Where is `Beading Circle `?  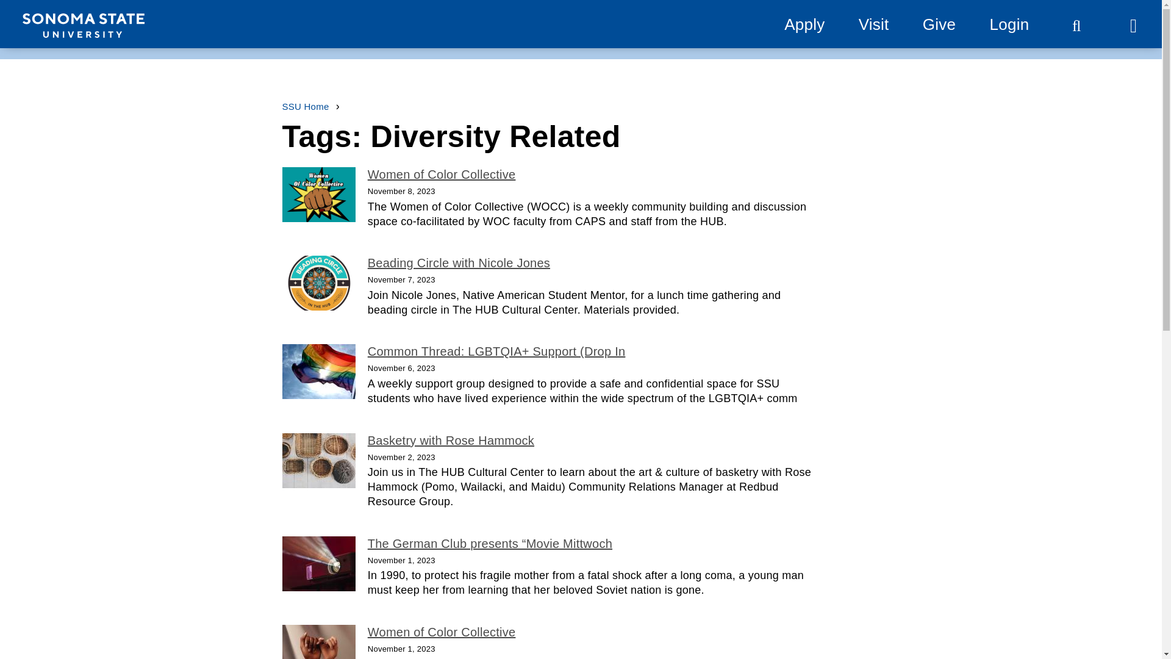 Beading Circle  is located at coordinates (318, 283).